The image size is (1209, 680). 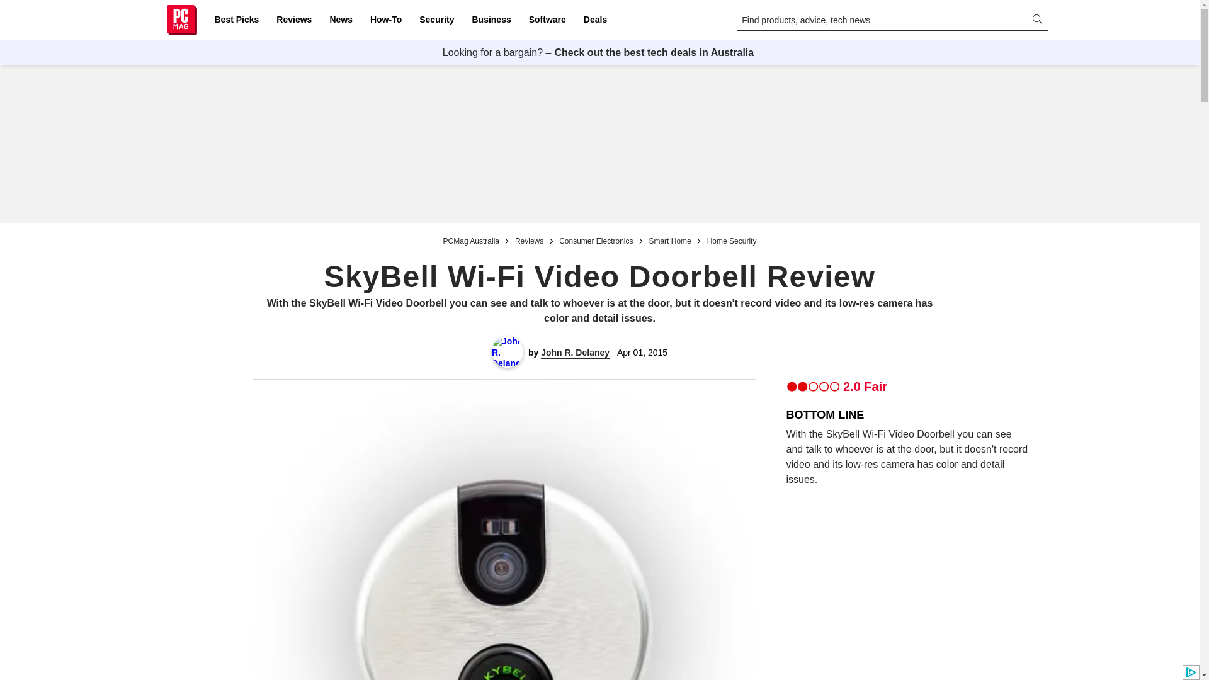 What do you see at coordinates (293, 20) in the screenshot?
I see `Reviews` at bounding box center [293, 20].